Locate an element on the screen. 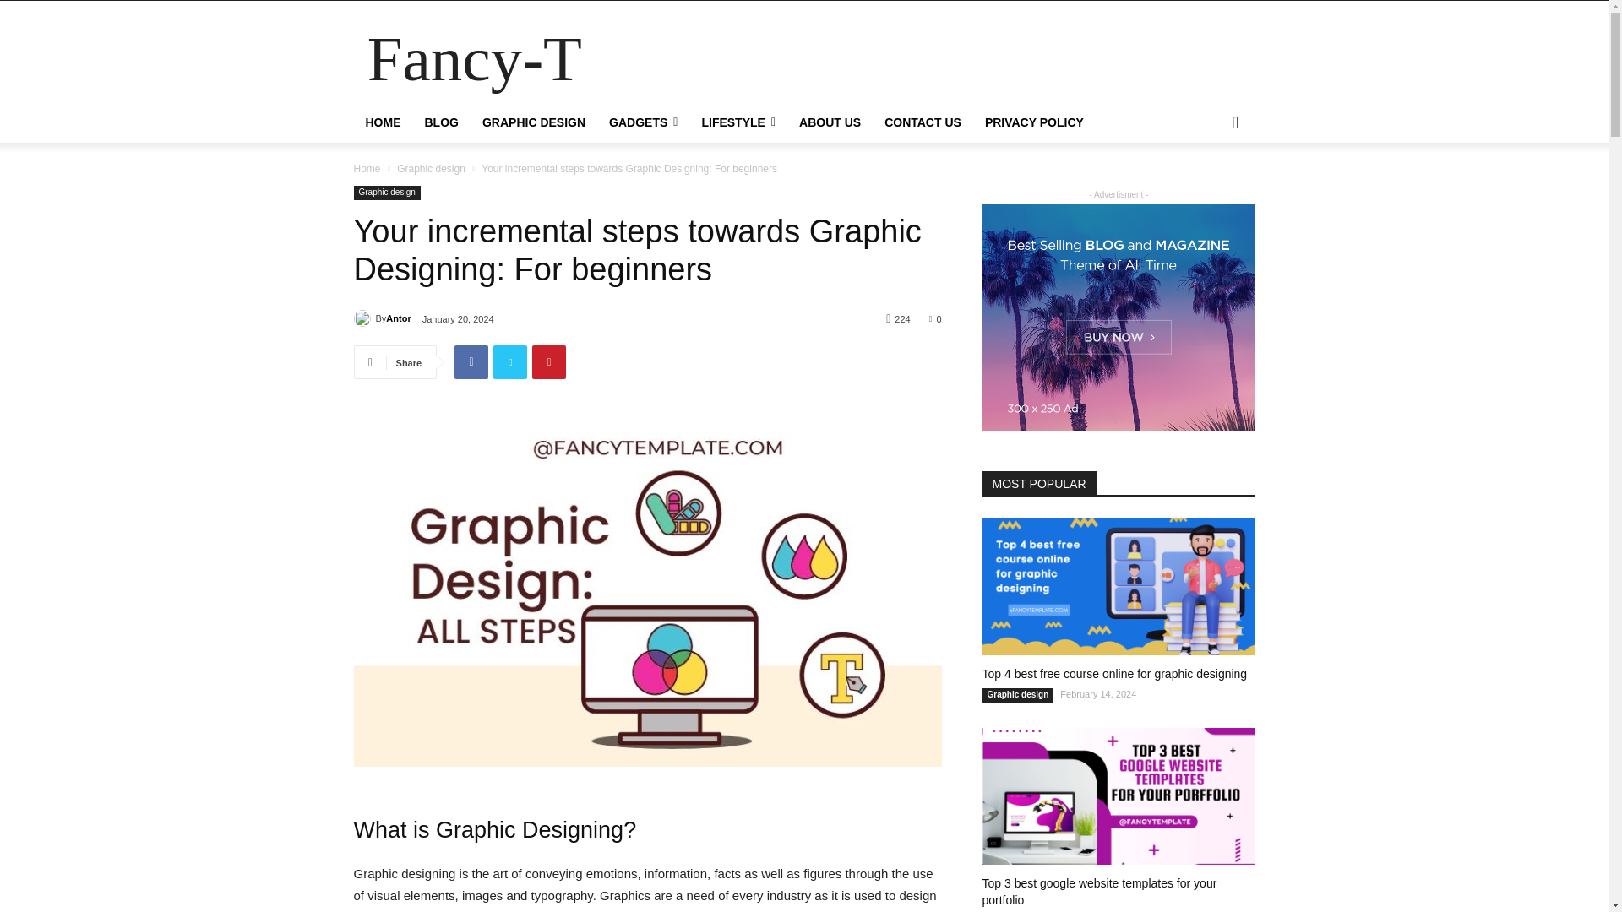  LIFESTYLE is located at coordinates (738, 122).